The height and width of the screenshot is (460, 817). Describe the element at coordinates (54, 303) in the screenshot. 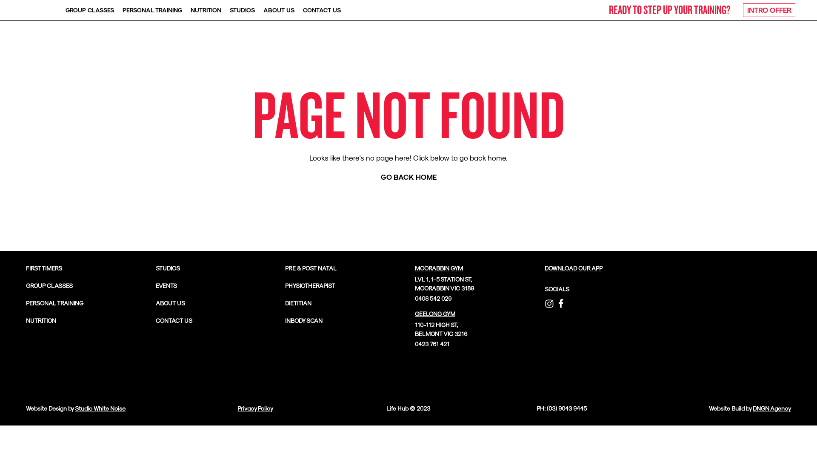

I see `PERSONAL TRAINING` at that location.